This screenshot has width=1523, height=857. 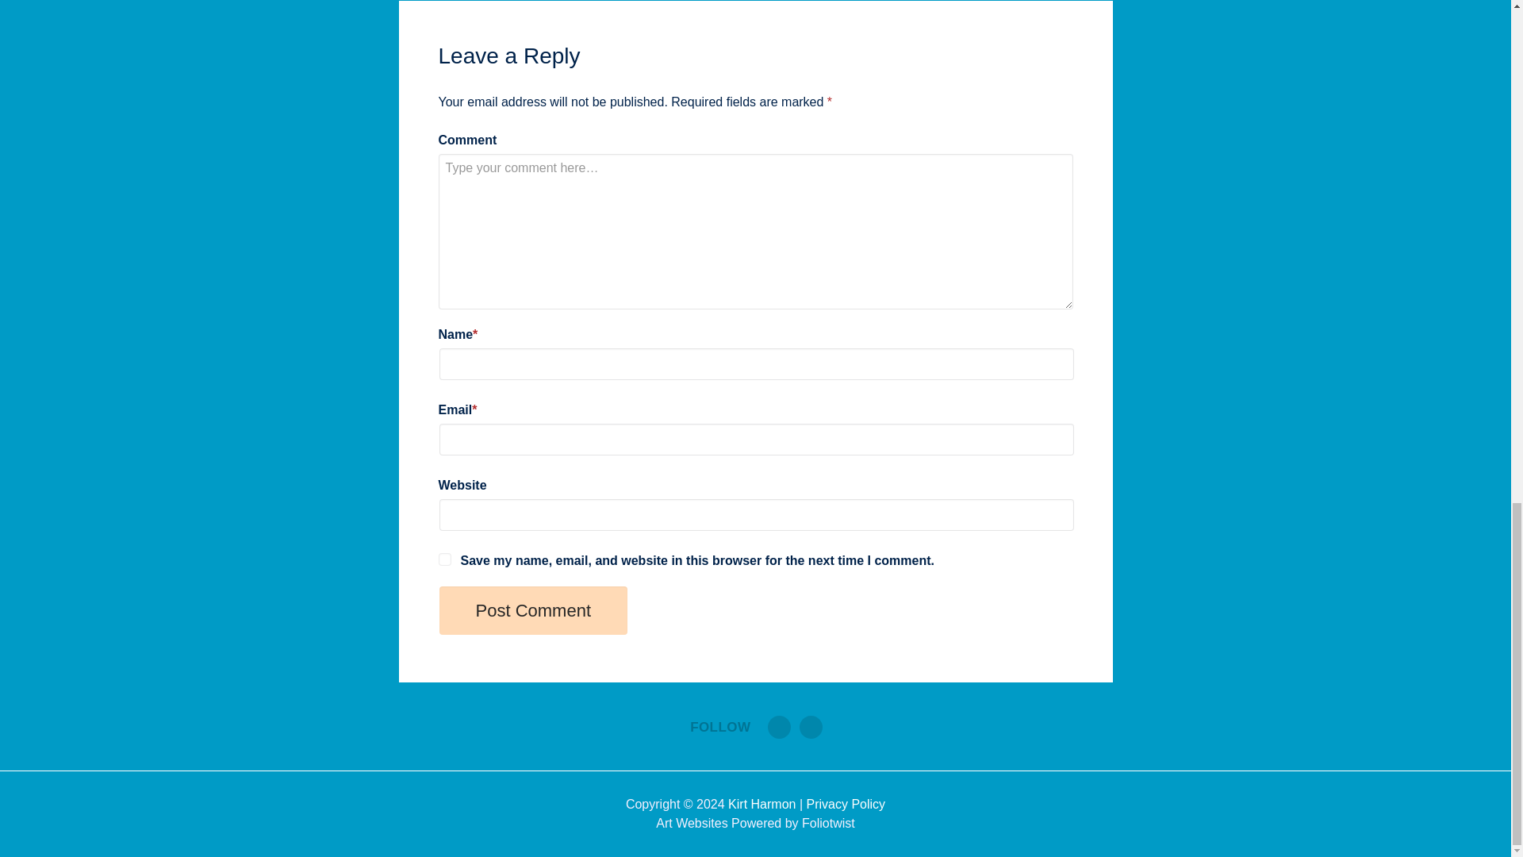 What do you see at coordinates (533, 610) in the screenshot?
I see `Post Comment` at bounding box center [533, 610].